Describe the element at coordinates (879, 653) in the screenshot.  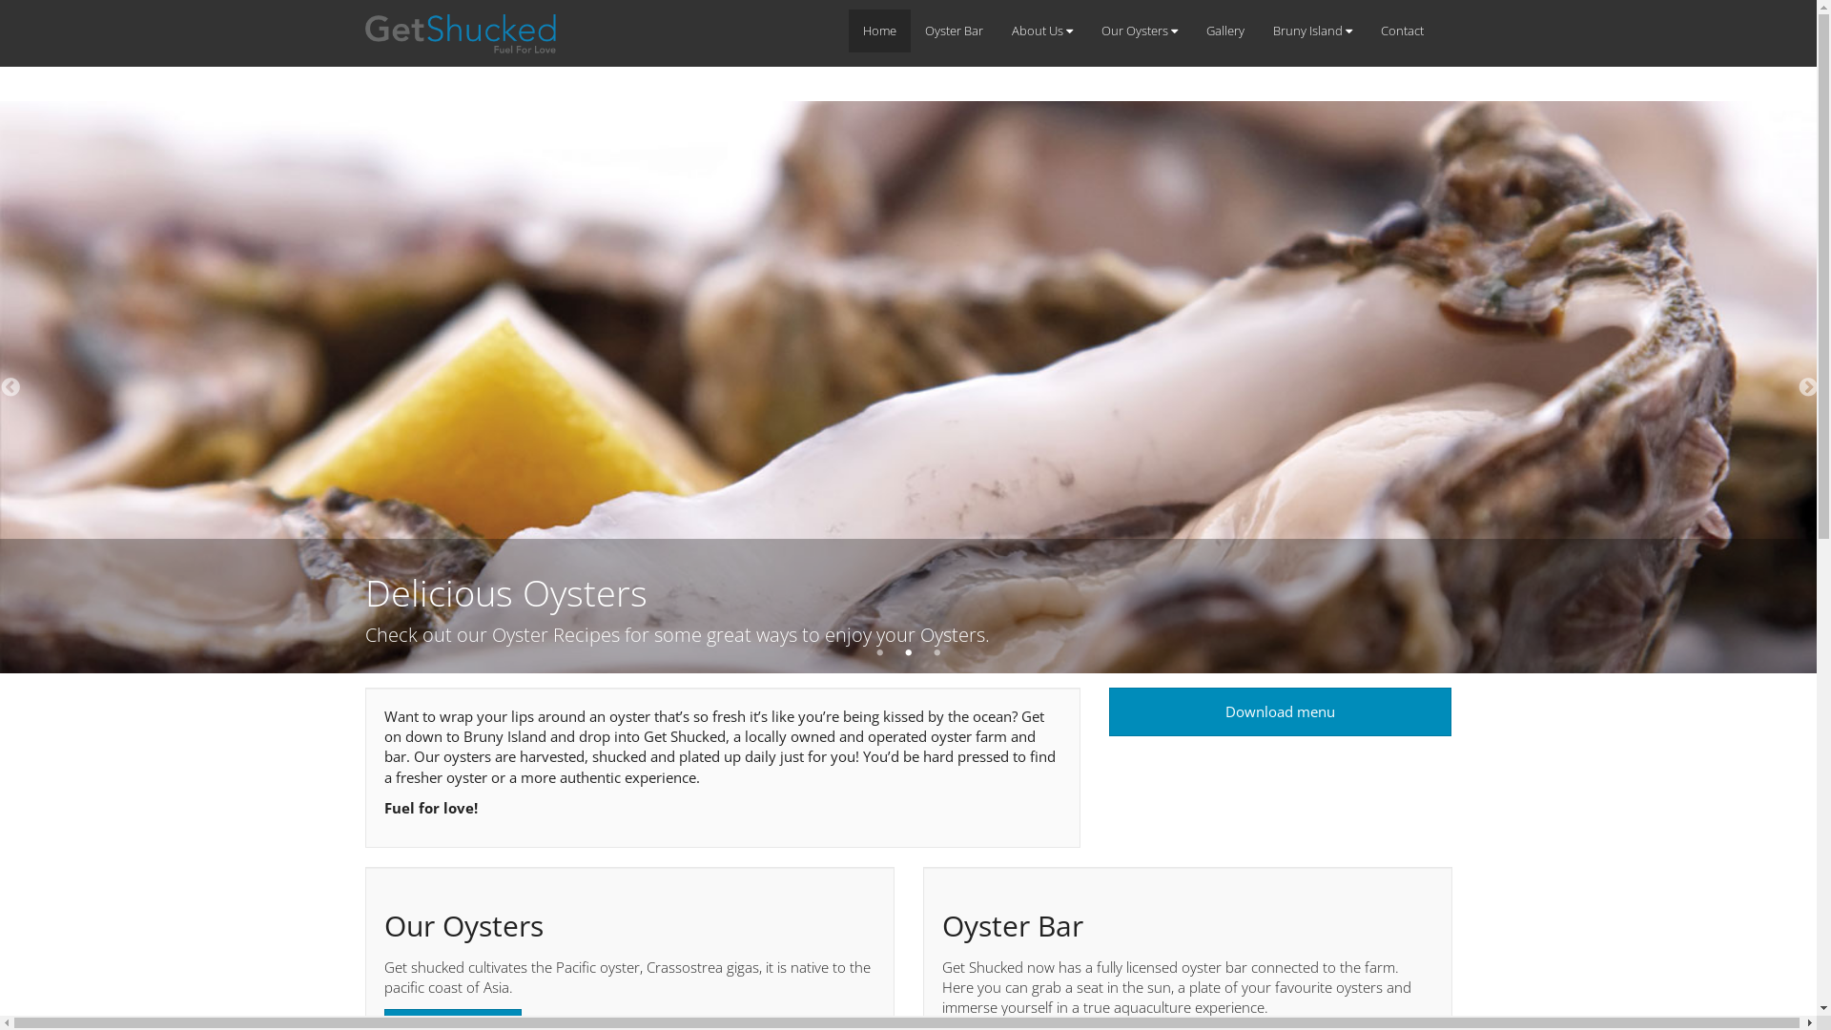
I see `1` at that location.